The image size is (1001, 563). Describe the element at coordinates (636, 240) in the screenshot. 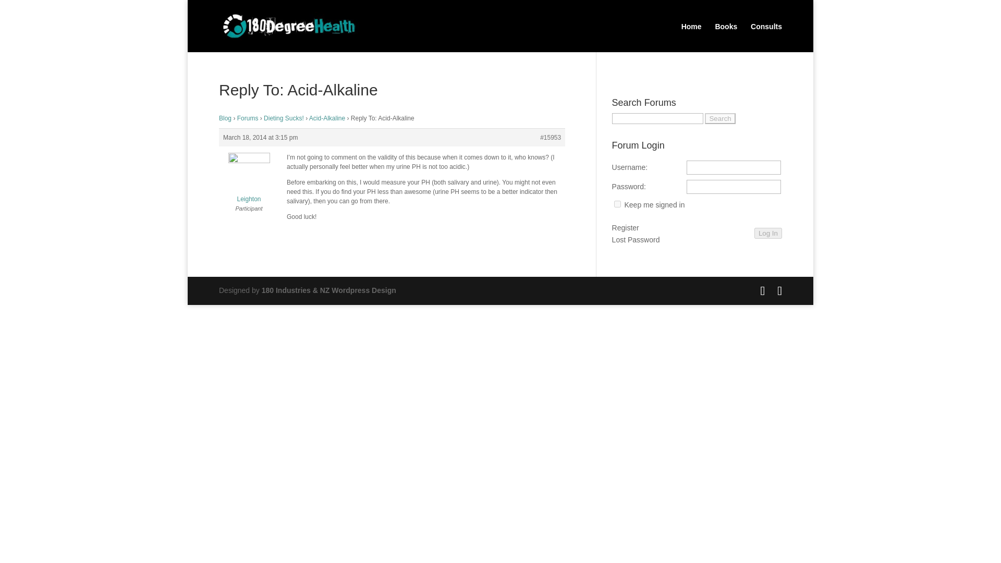

I see `Lost Password` at that location.